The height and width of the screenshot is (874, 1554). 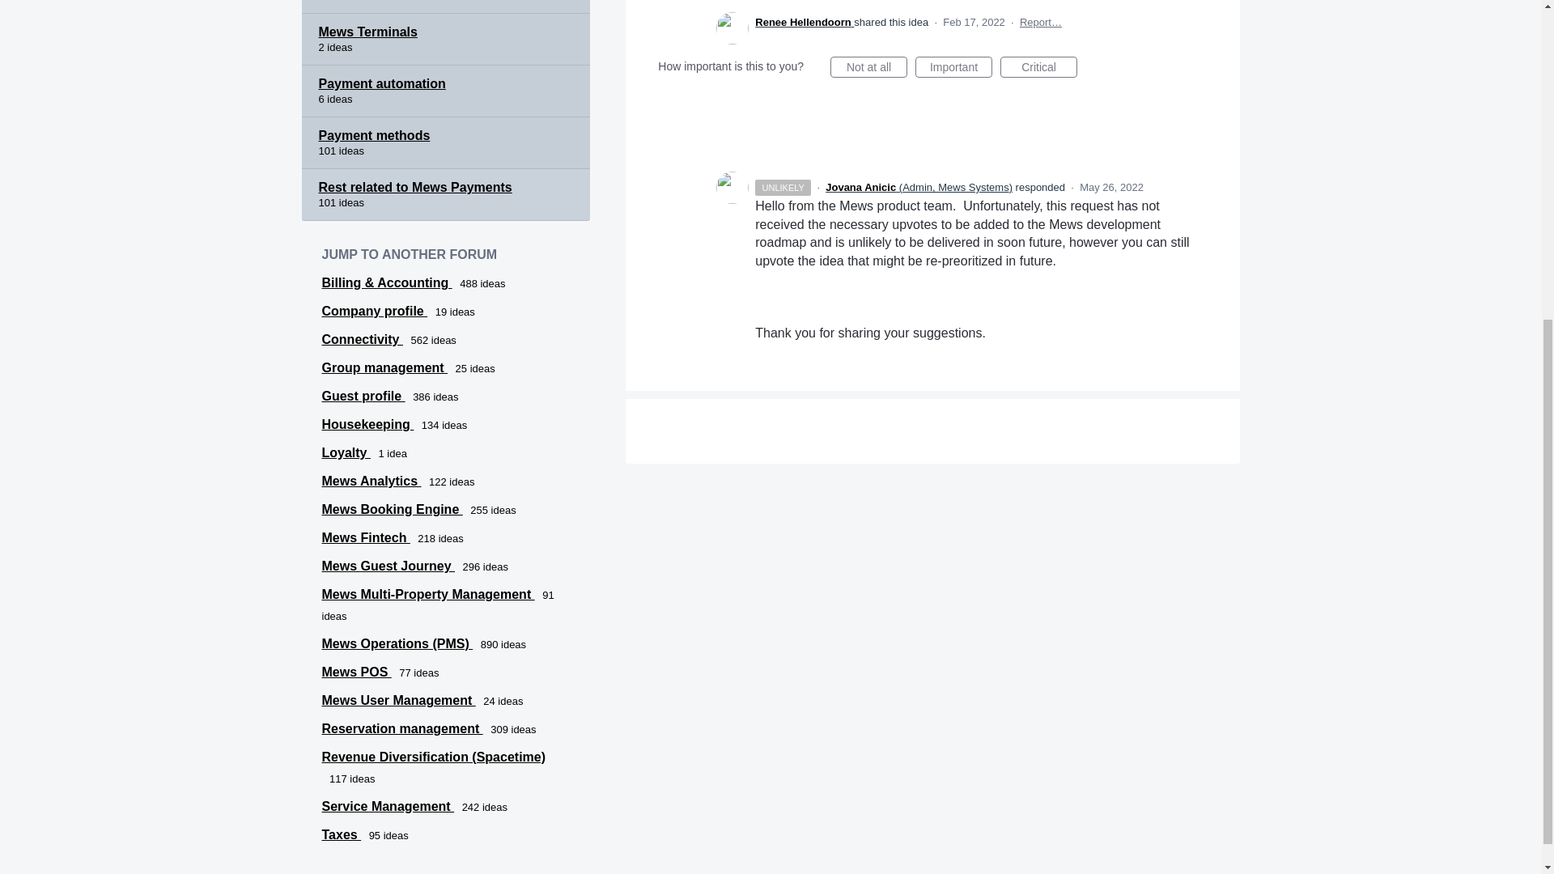 I want to click on Mews Terminals, so click(x=445, y=40).